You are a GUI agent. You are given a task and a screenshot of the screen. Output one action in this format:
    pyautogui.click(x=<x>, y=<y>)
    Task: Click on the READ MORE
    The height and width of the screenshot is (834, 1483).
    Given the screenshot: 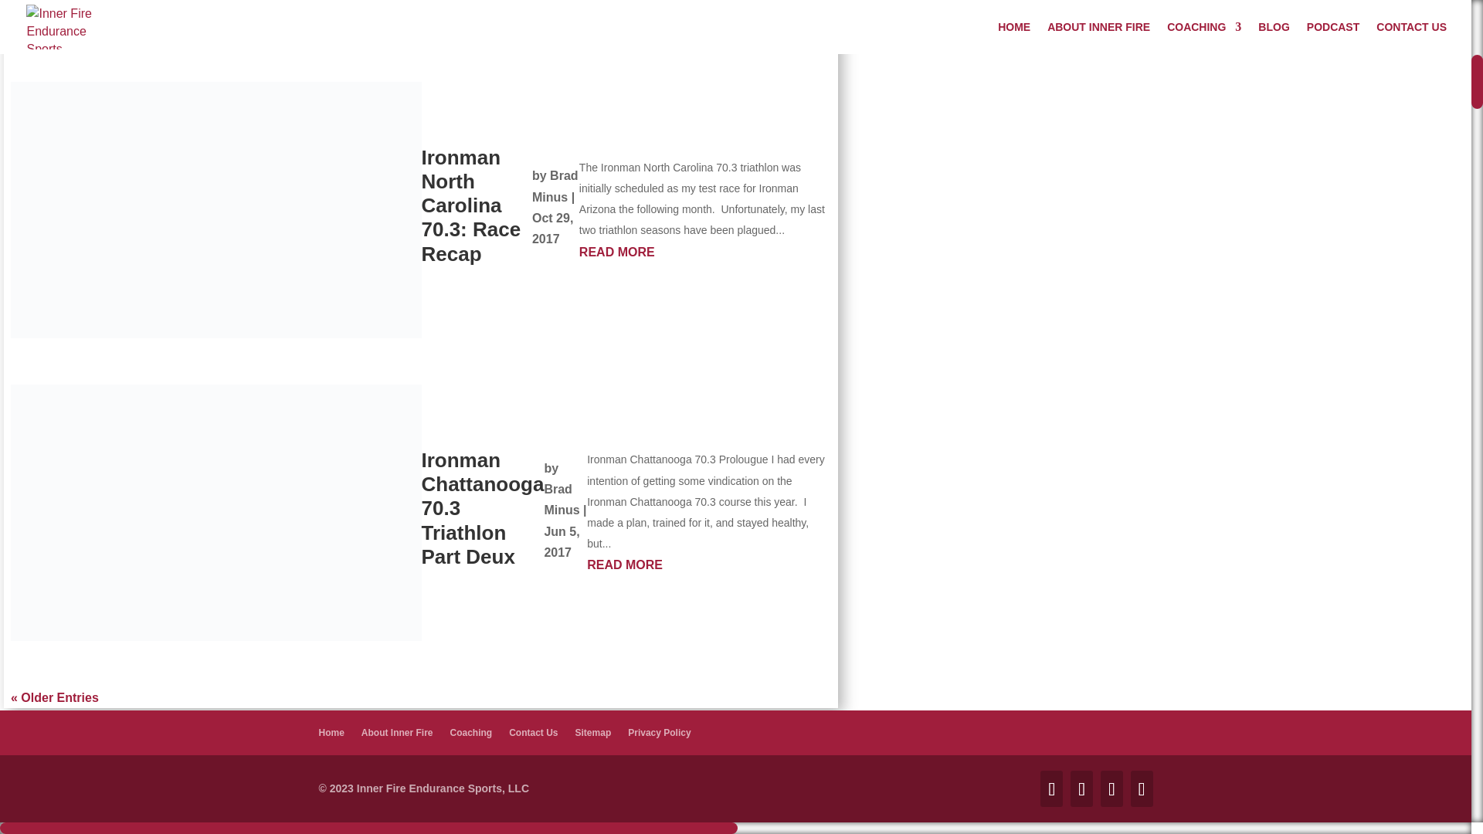 What is the action you would take?
    pyautogui.click(x=709, y=565)
    